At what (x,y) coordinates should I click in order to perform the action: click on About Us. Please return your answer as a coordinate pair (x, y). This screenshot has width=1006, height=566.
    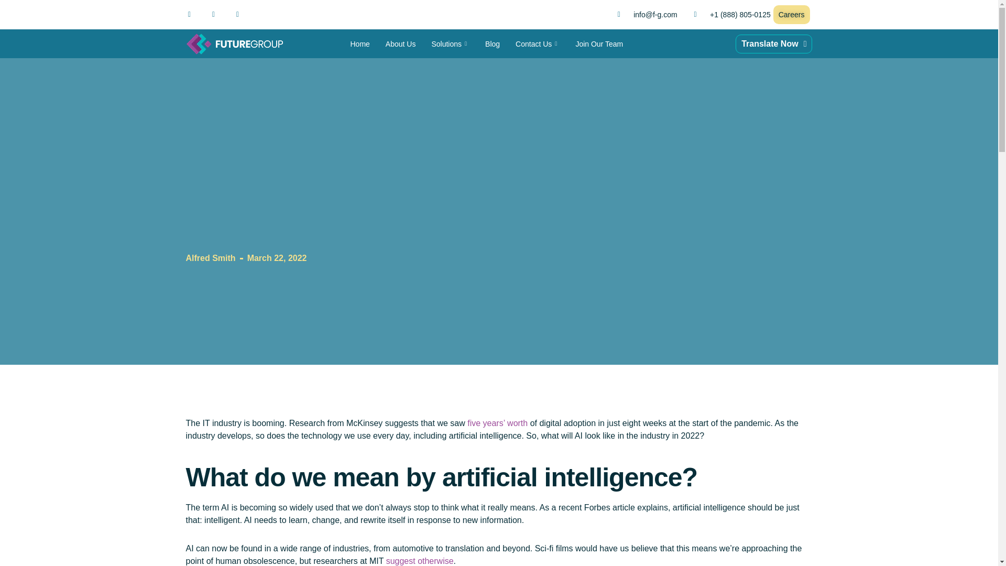
    Looking at the image, I should click on (400, 44).